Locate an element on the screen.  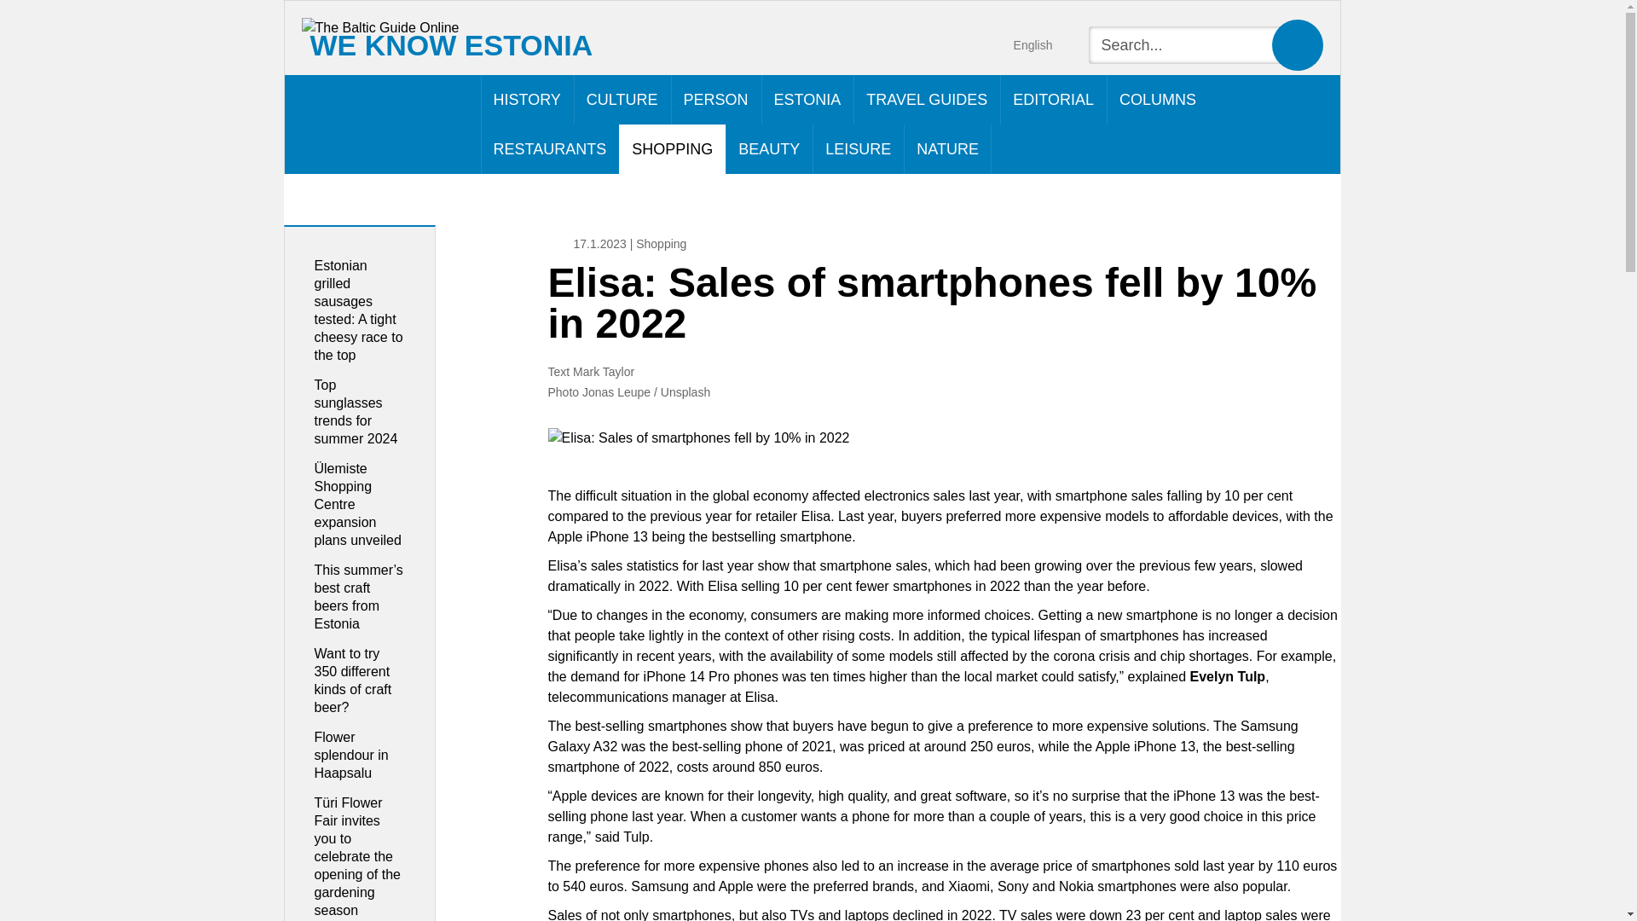
LEISURE is located at coordinates (858, 148).